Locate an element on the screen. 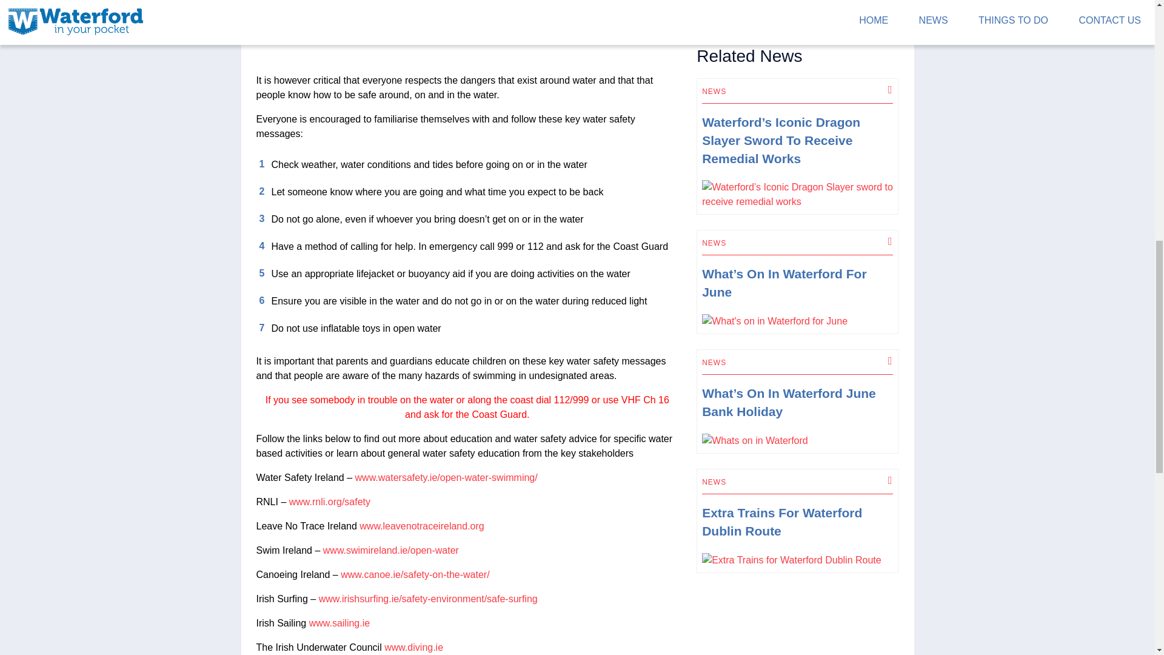 The height and width of the screenshot is (655, 1164). NEWS is located at coordinates (714, 243).